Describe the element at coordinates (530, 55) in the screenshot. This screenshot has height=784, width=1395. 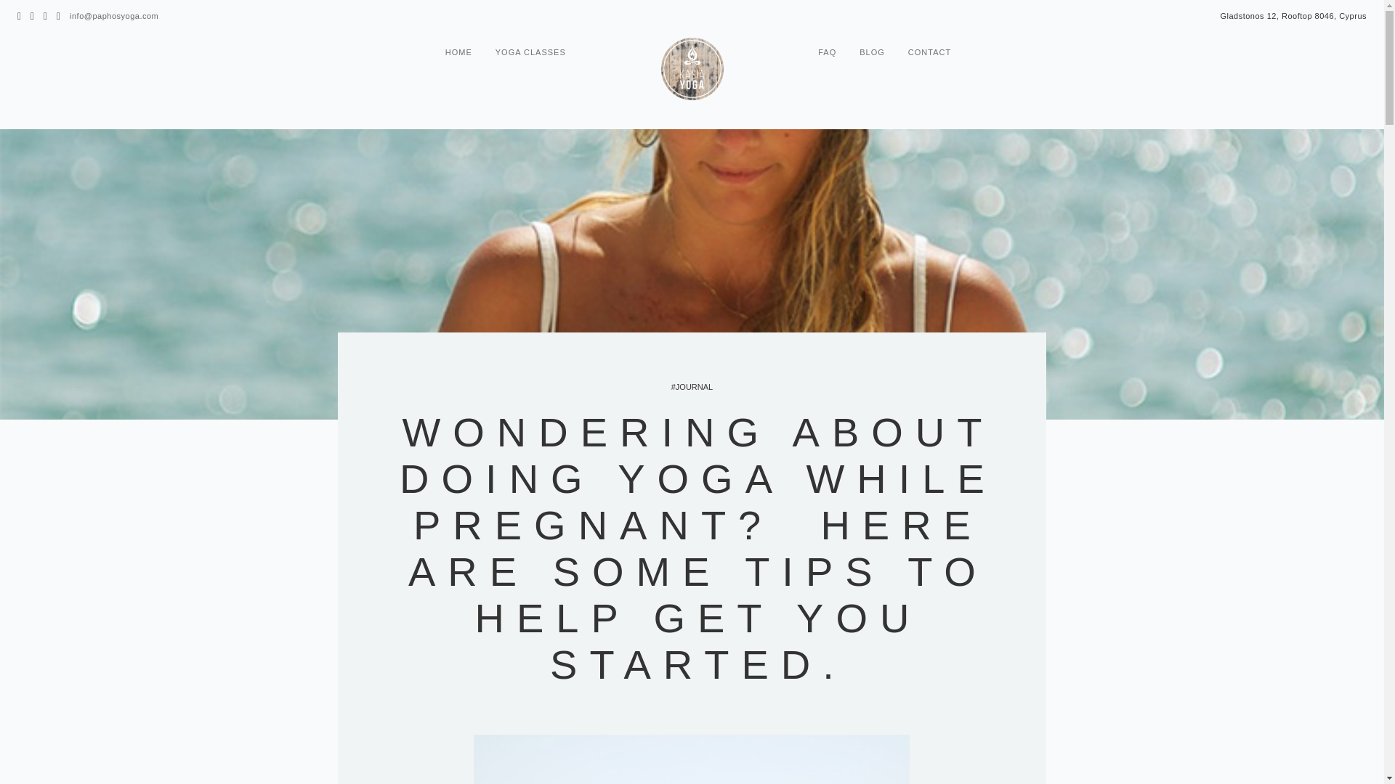
I see `YOGA CLASSES` at that location.